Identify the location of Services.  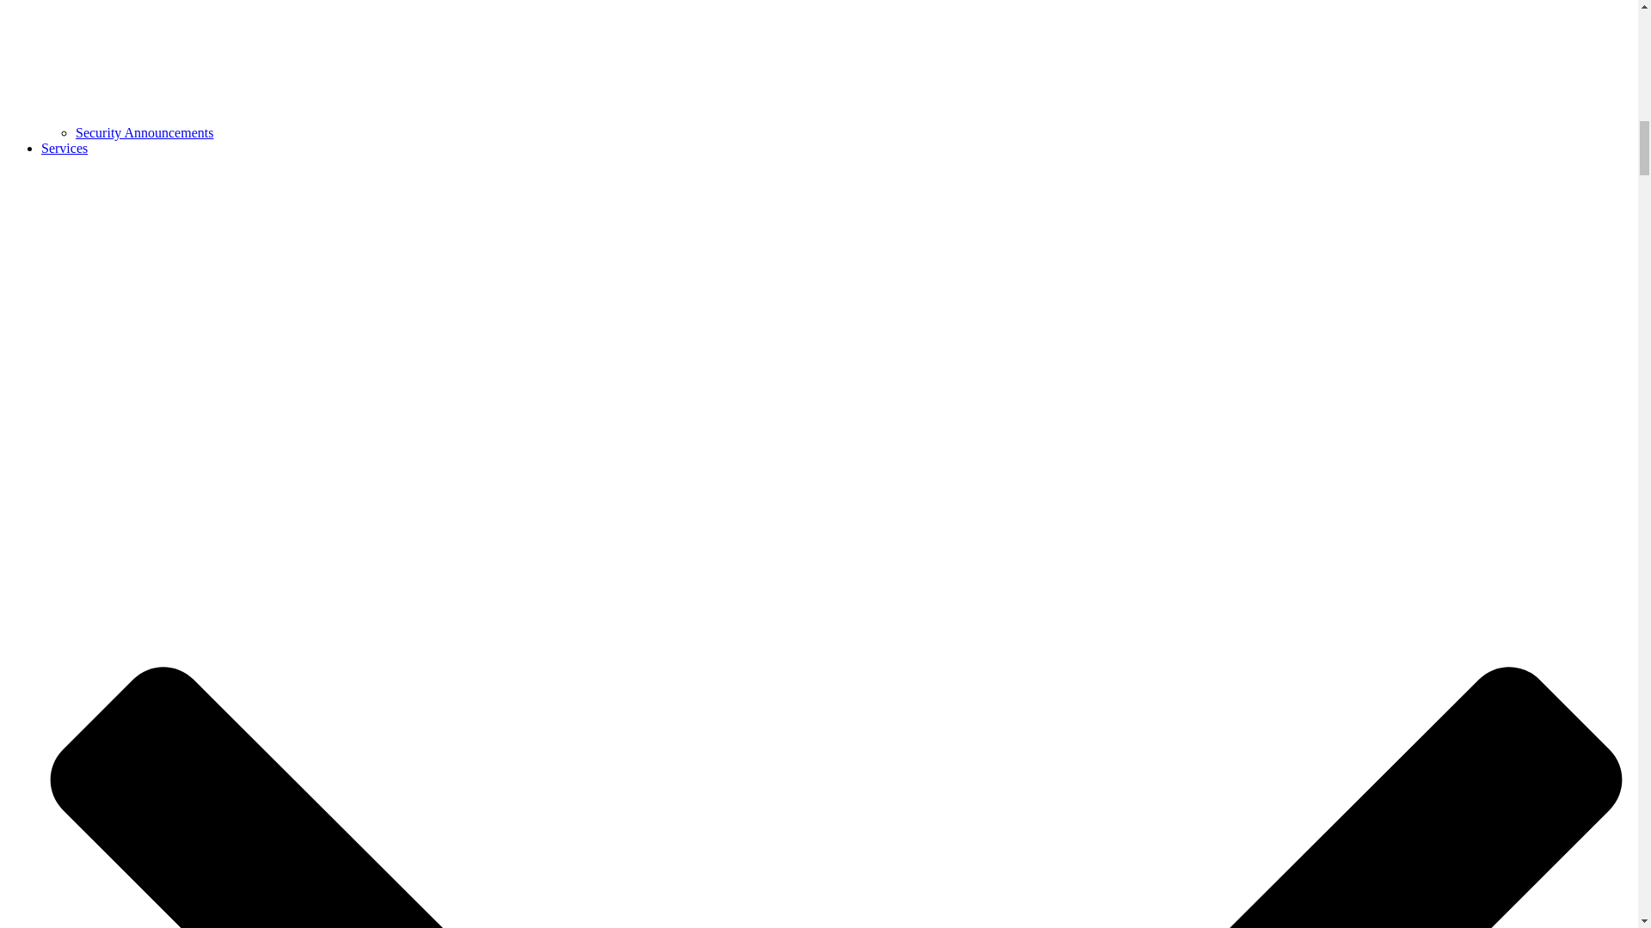
(64, 148).